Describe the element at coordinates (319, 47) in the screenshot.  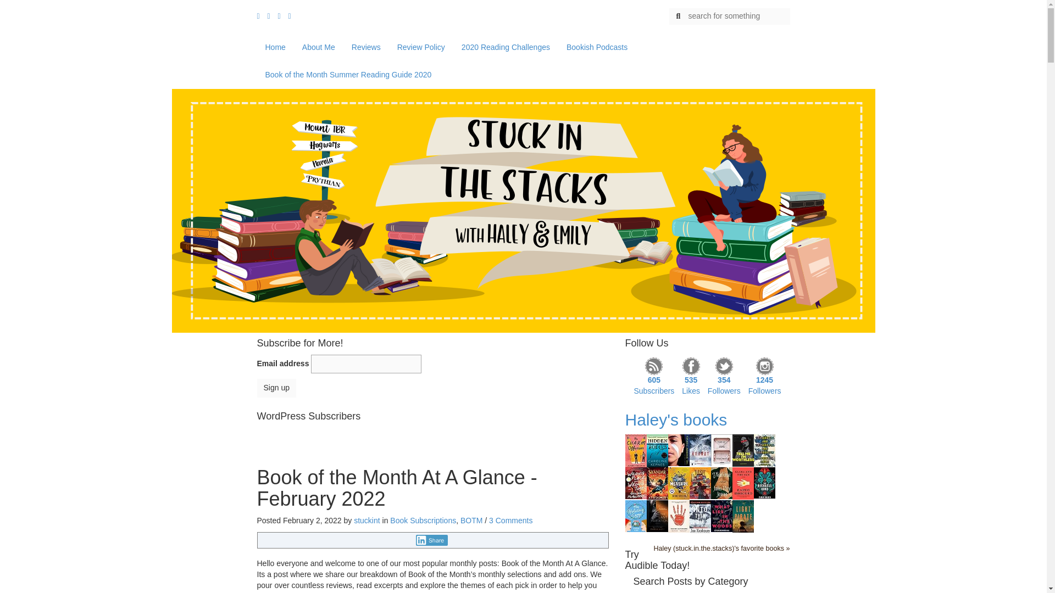
I see `About Me` at that location.